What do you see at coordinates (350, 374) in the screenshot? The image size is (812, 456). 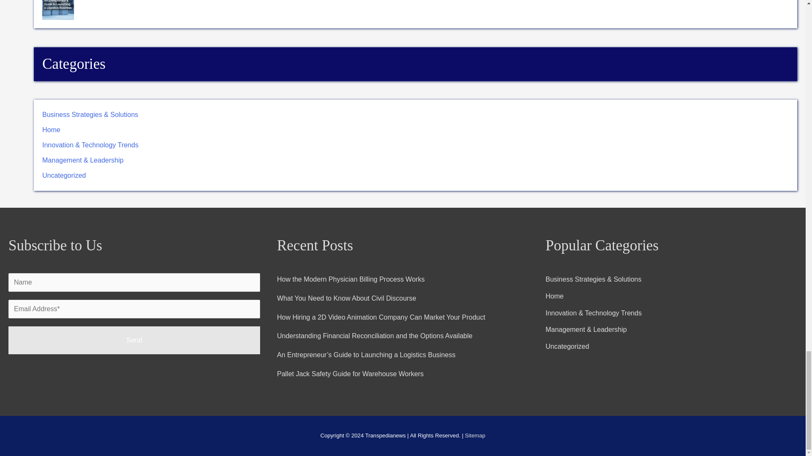 I see `Pallet Jack Safety Guide for Warehouse Workers` at bounding box center [350, 374].